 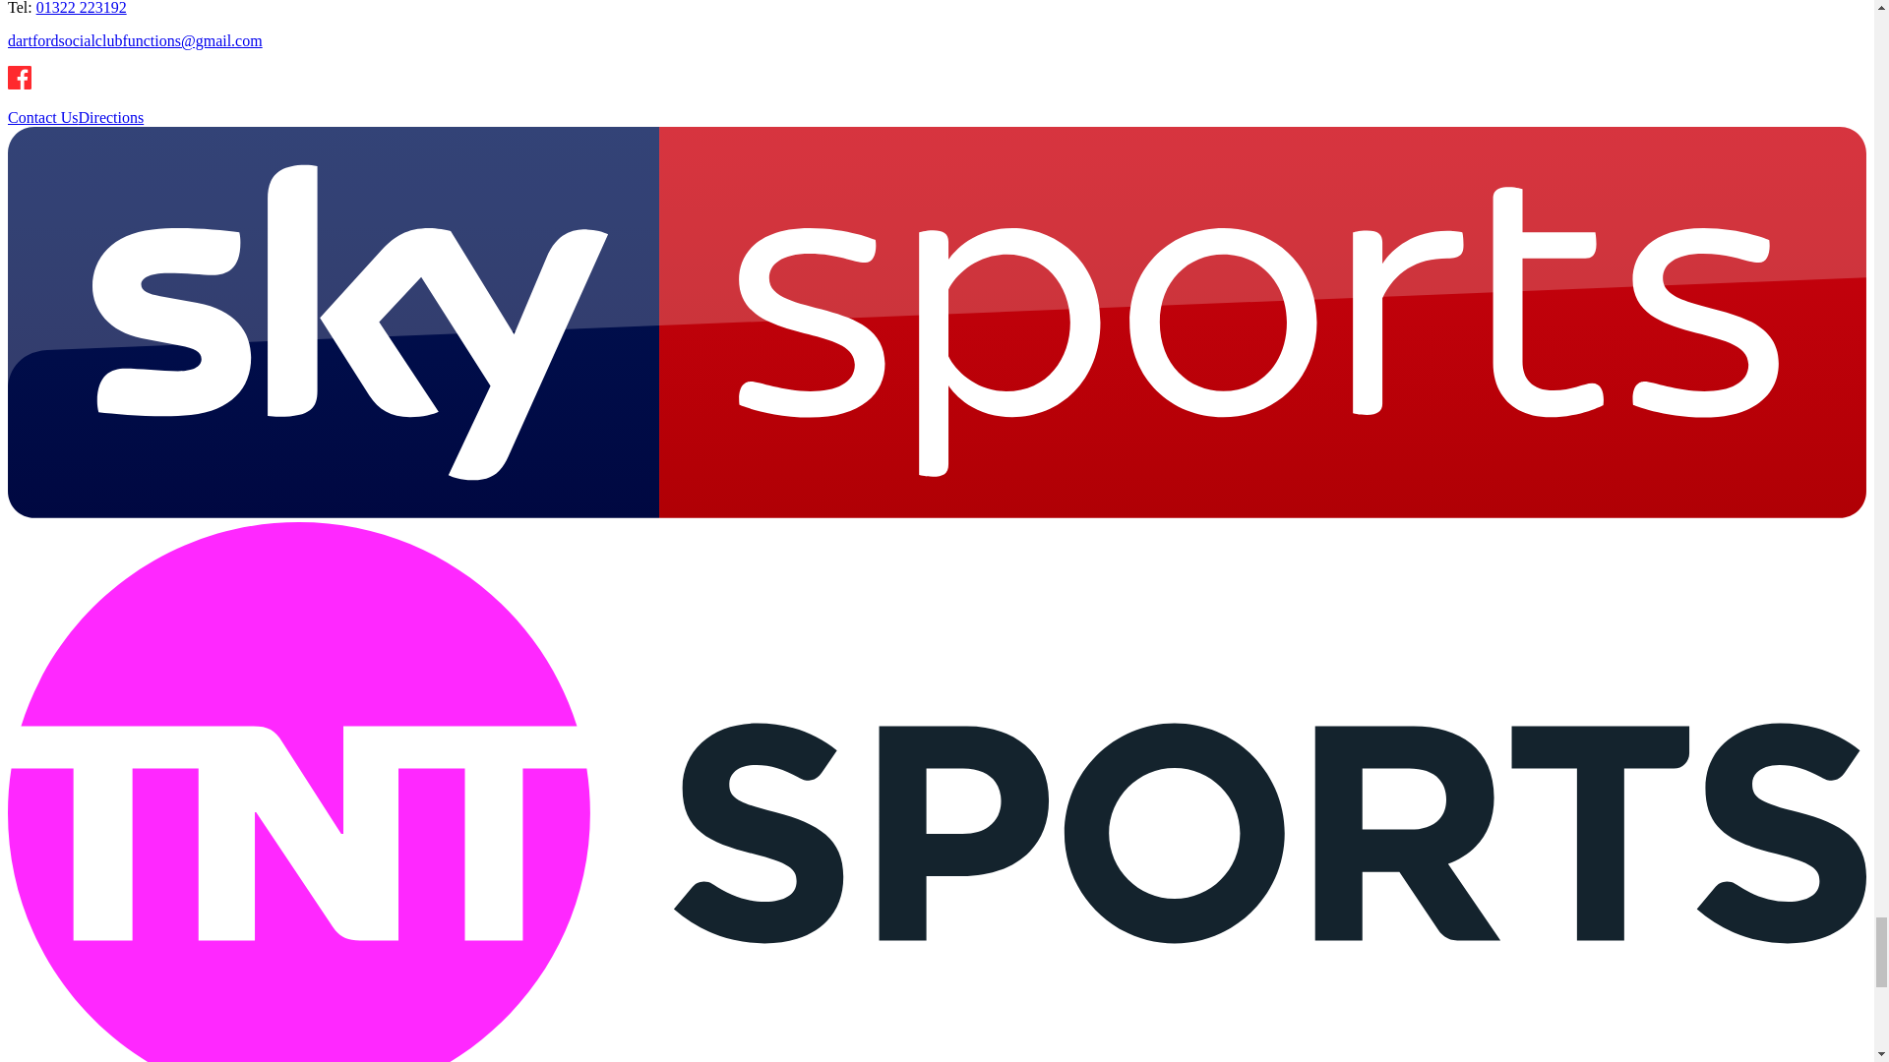 What do you see at coordinates (20, 77) in the screenshot?
I see `Facebook` at bounding box center [20, 77].